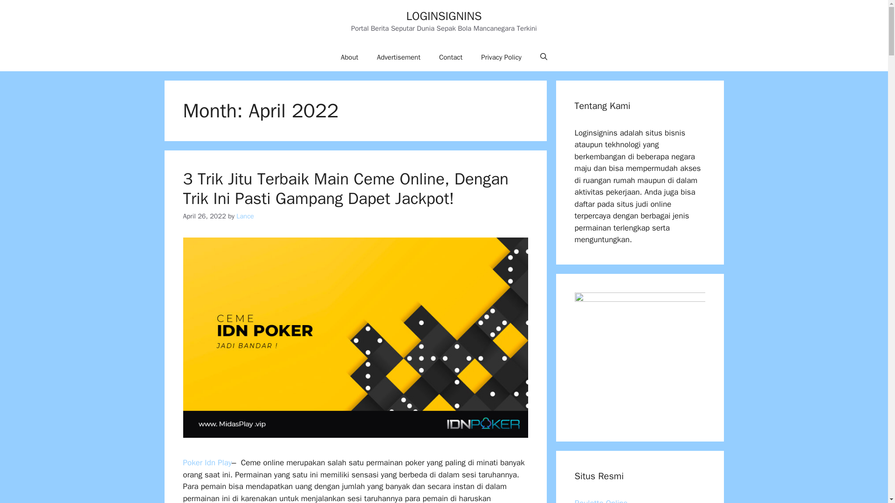  Describe the element at coordinates (349, 57) in the screenshot. I see `About` at that location.